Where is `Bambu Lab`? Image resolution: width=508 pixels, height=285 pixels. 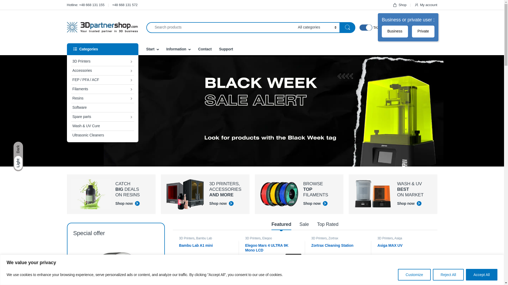 Bambu Lab is located at coordinates (204, 238).